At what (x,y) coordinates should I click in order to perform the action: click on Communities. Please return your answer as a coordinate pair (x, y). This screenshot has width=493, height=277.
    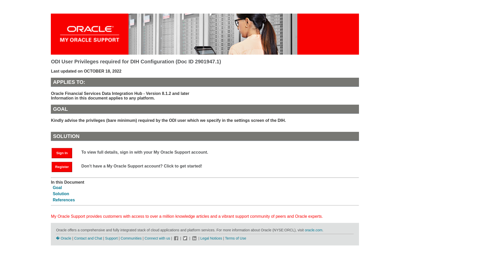
    Looking at the image, I should click on (131, 238).